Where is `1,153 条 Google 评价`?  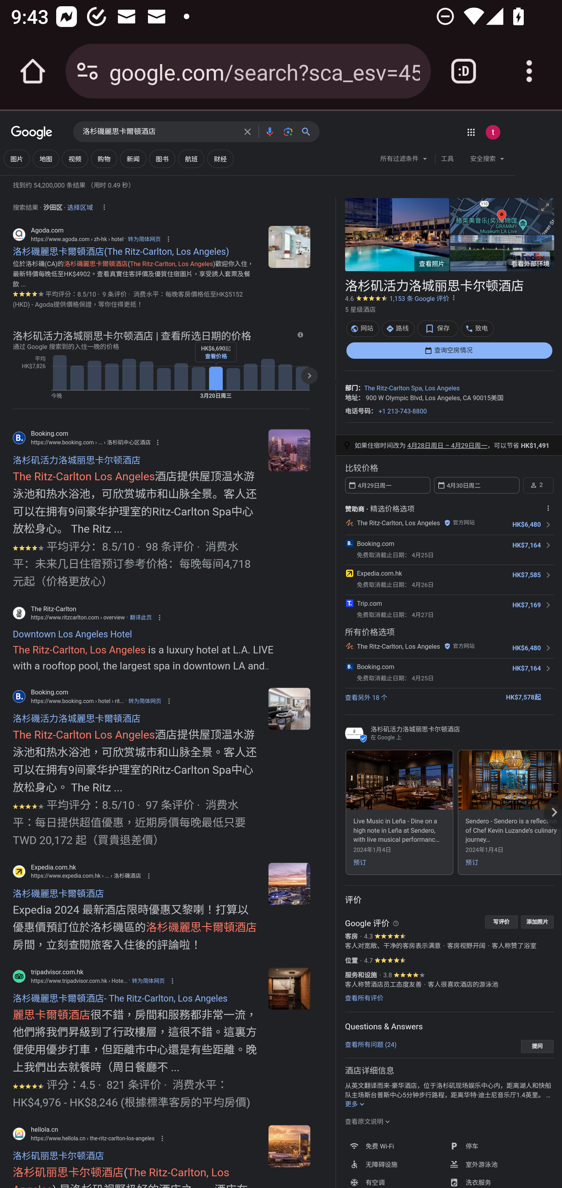 1,153 条 Google 评价 is located at coordinates (419, 299).